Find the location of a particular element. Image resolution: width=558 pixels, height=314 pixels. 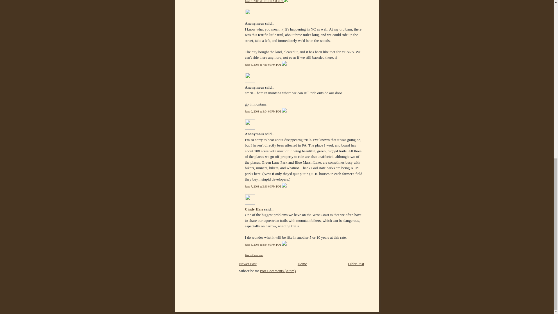

Delete Comment is located at coordinates (284, 111).